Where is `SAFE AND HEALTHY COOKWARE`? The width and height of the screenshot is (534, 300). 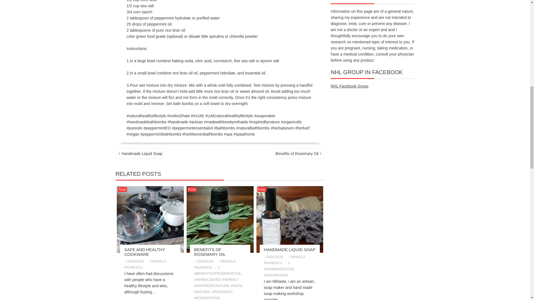 SAFE AND HEALTHY COOKWARE is located at coordinates (145, 252).